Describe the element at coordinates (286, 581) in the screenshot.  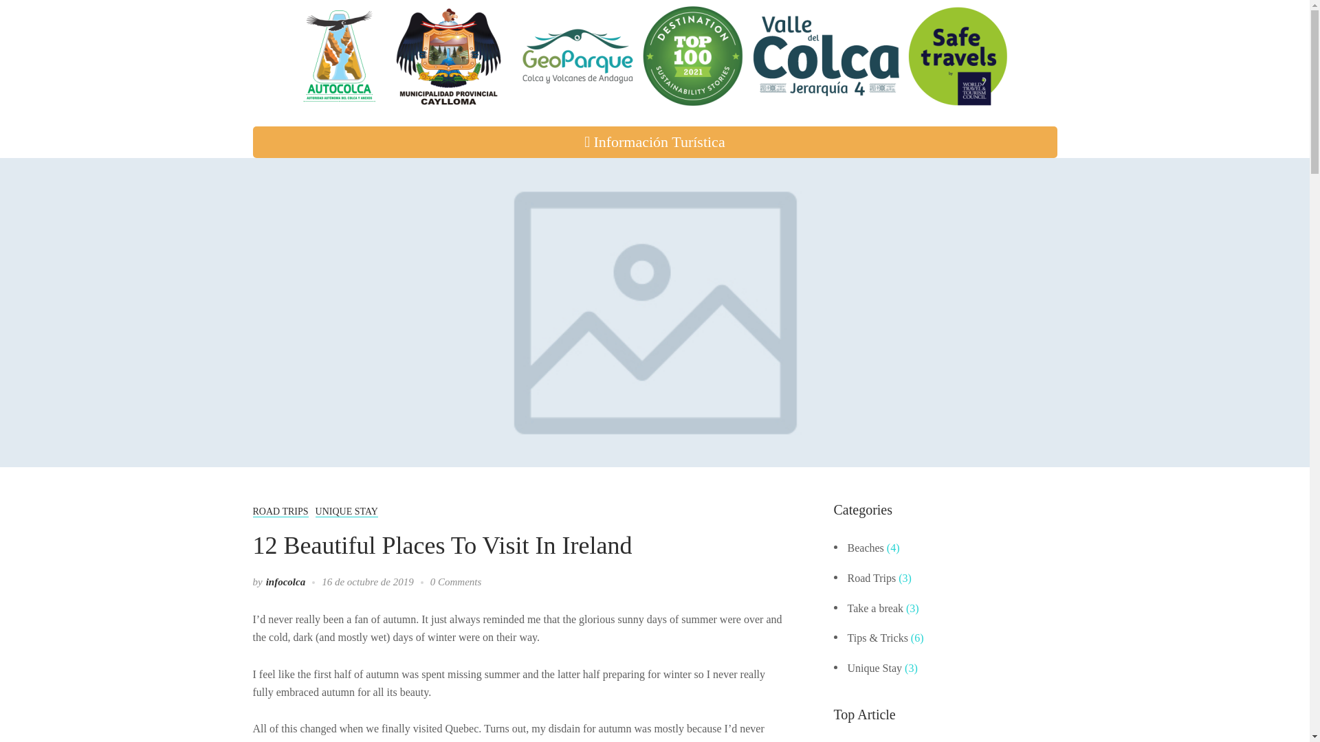
I see `infocolca` at that location.